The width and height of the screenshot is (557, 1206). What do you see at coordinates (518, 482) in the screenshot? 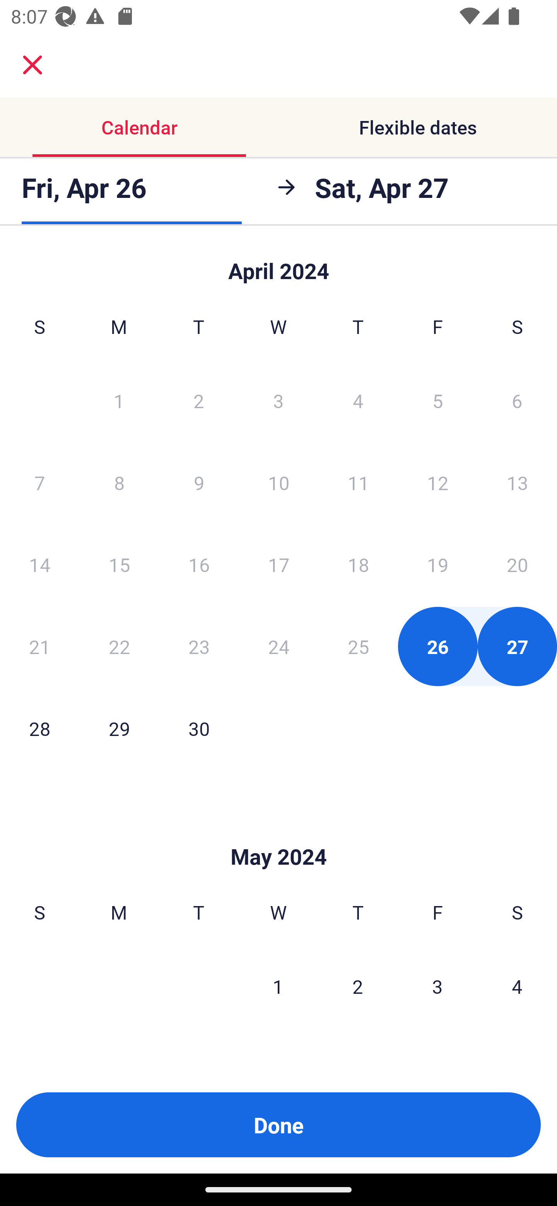
I see `13 Saturday, April 13, 2024` at bounding box center [518, 482].